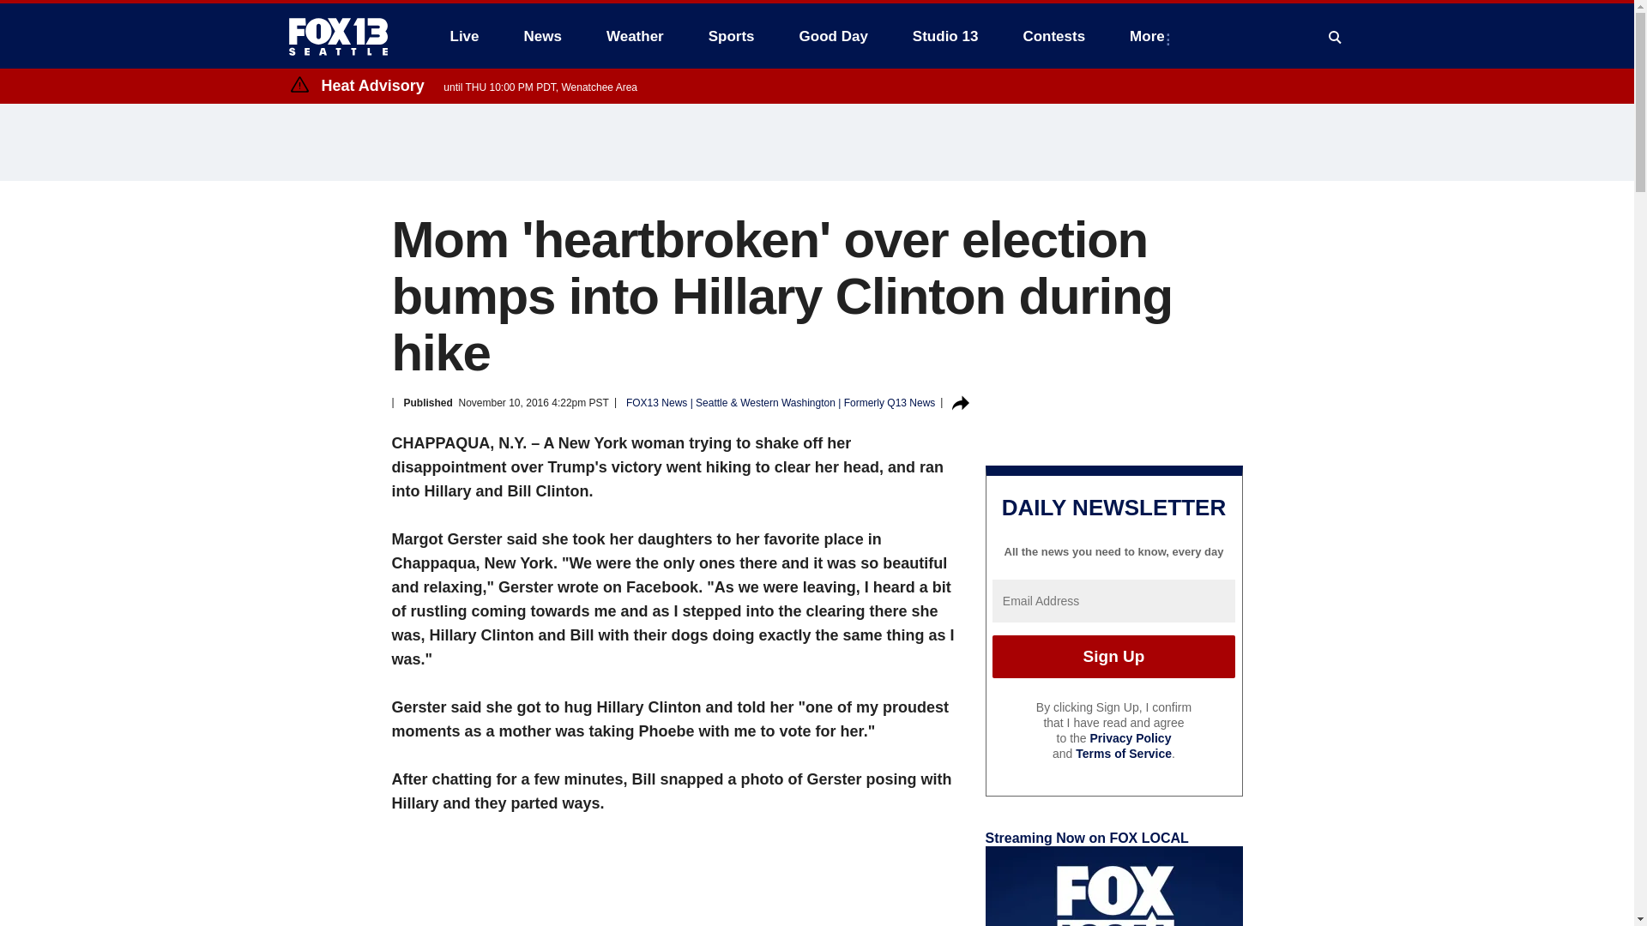  Describe the element at coordinates (945, 36) in the screenshot. I see `Studio 13` at that location.